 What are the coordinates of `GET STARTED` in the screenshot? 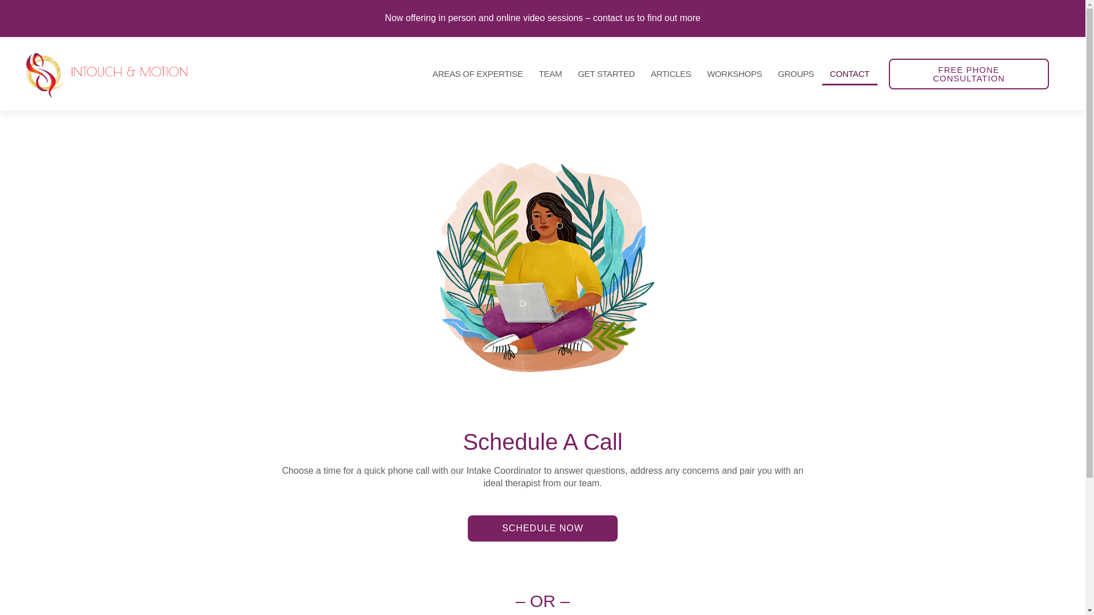 It's located at (606, 74).